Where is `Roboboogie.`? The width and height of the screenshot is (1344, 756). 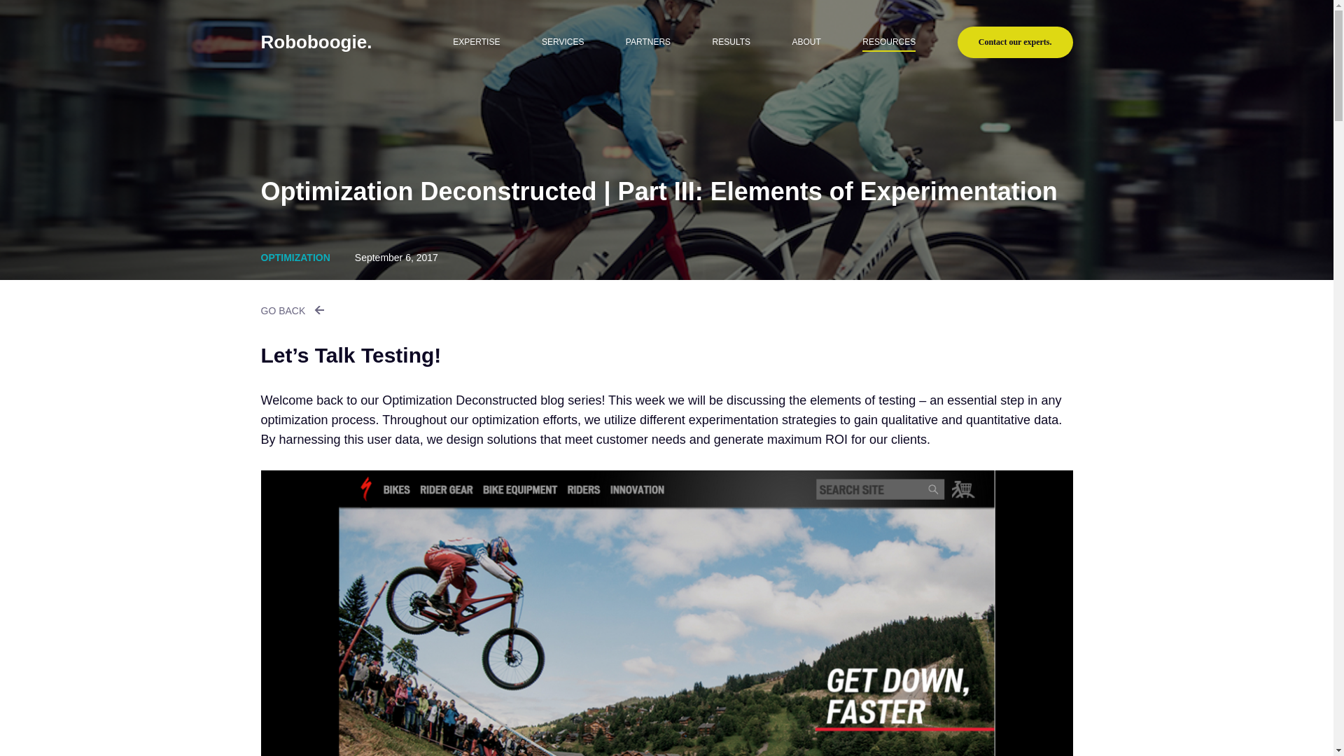 Roboboogie. is located at coordinates (337, 42).